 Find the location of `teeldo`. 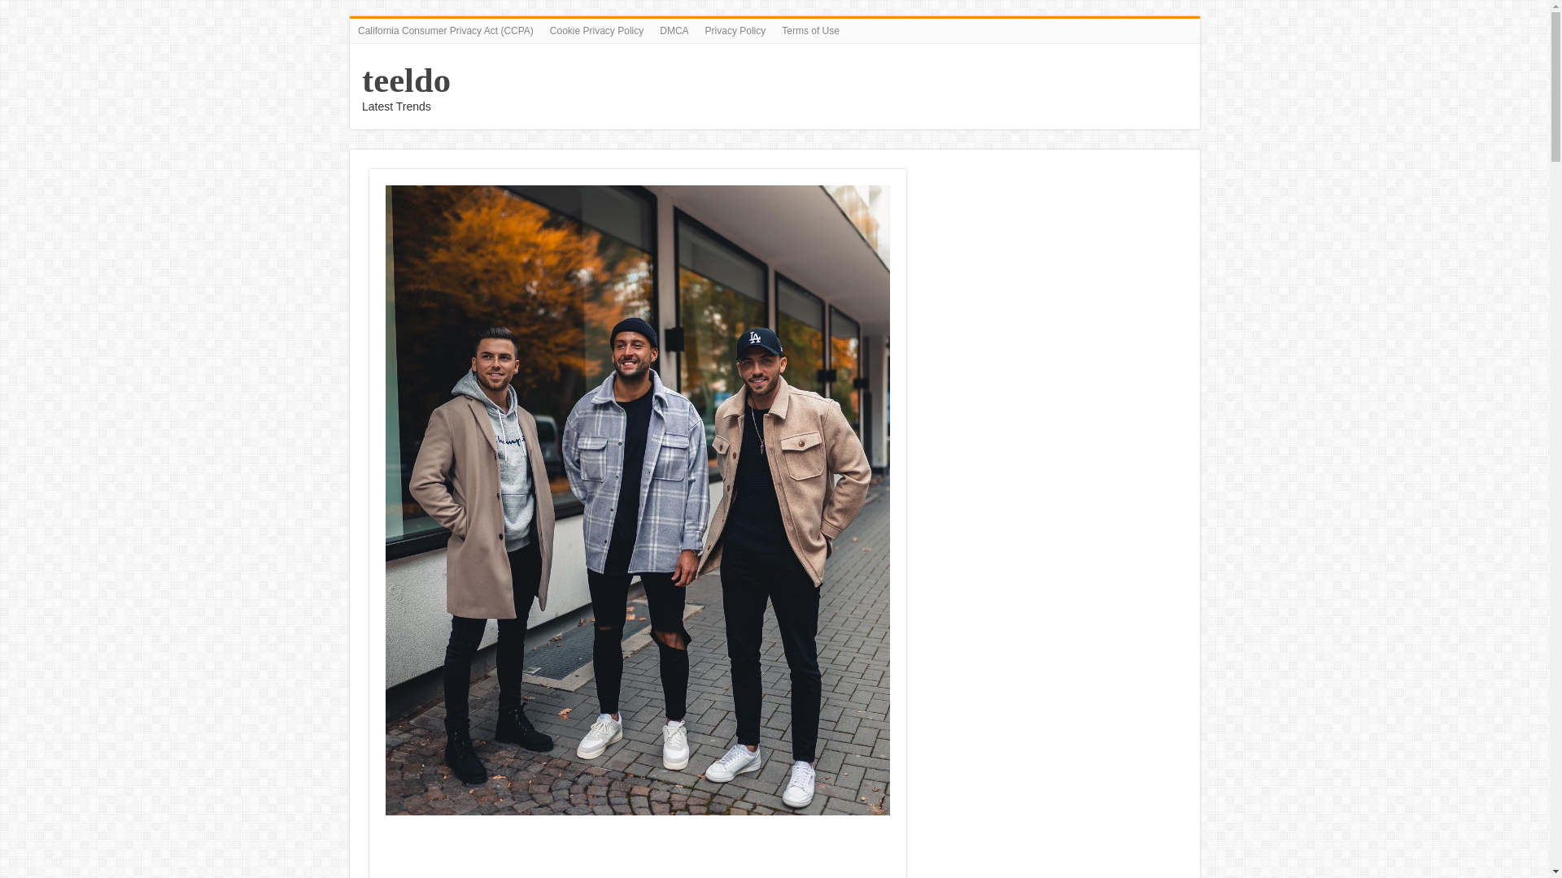

teeldo is located at coordinates (407, 80).